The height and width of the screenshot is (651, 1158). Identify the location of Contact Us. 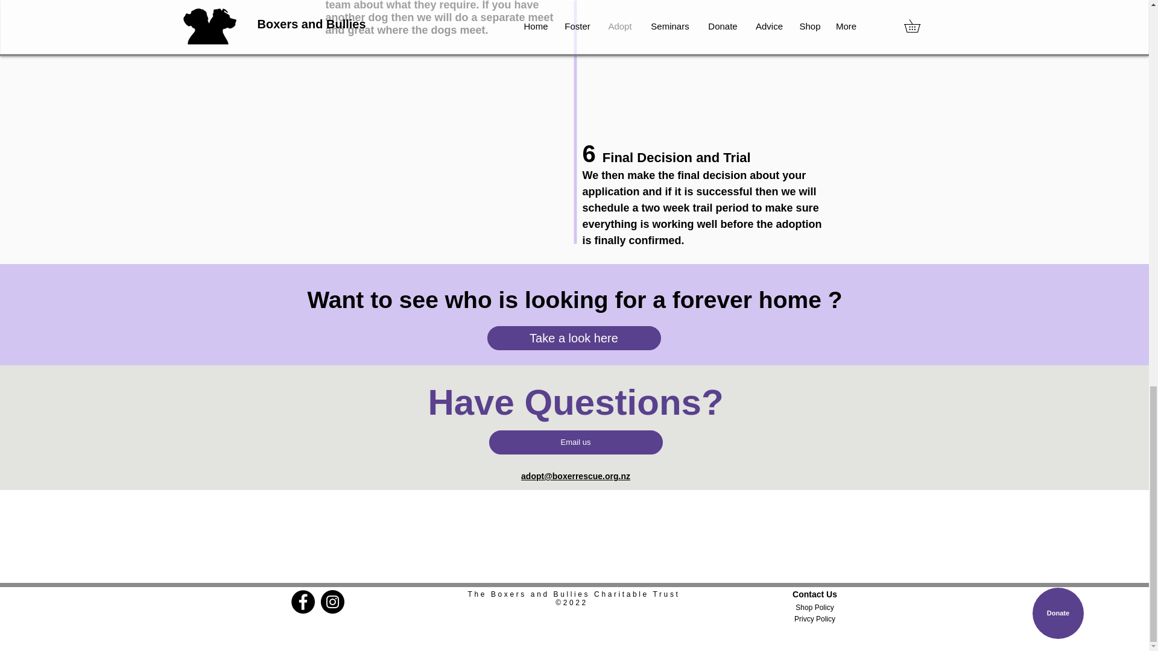
(815, 594).